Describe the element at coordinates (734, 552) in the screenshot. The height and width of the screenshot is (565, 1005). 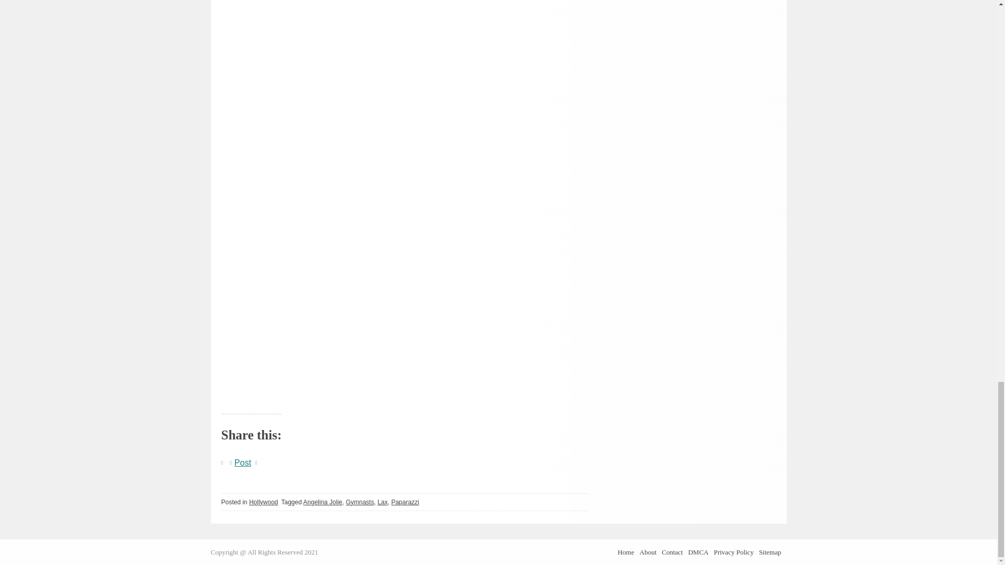
I see `Privacy Policy` at that location.